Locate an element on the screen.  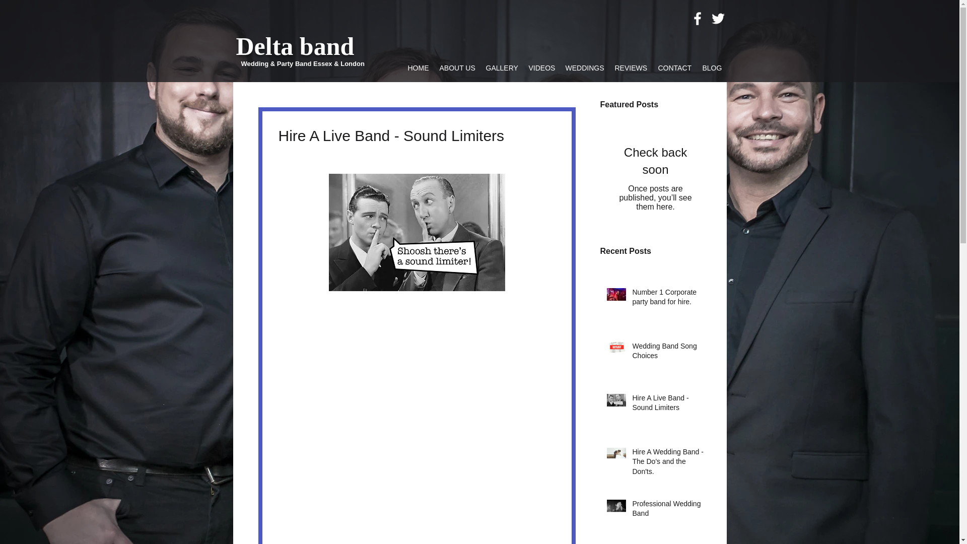
BLOG is located at coordinates (712, 67).